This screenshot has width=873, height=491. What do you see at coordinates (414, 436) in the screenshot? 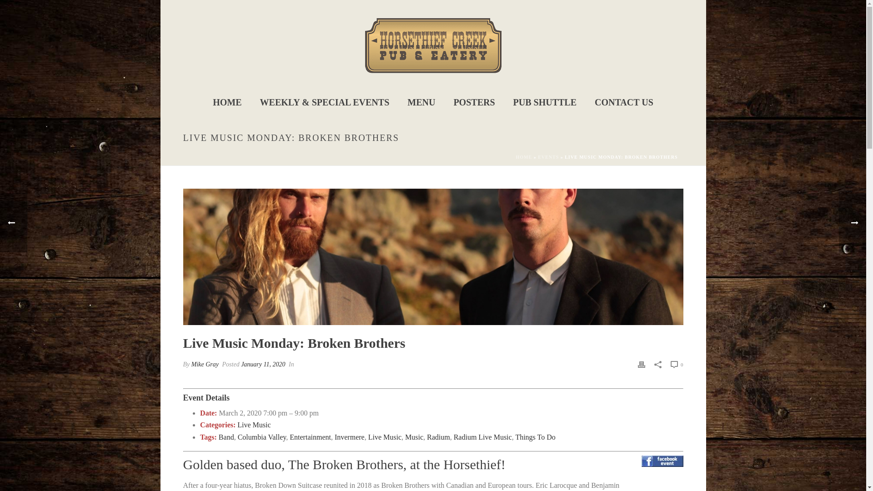
I see `Music` at bounding box center [414, 436].